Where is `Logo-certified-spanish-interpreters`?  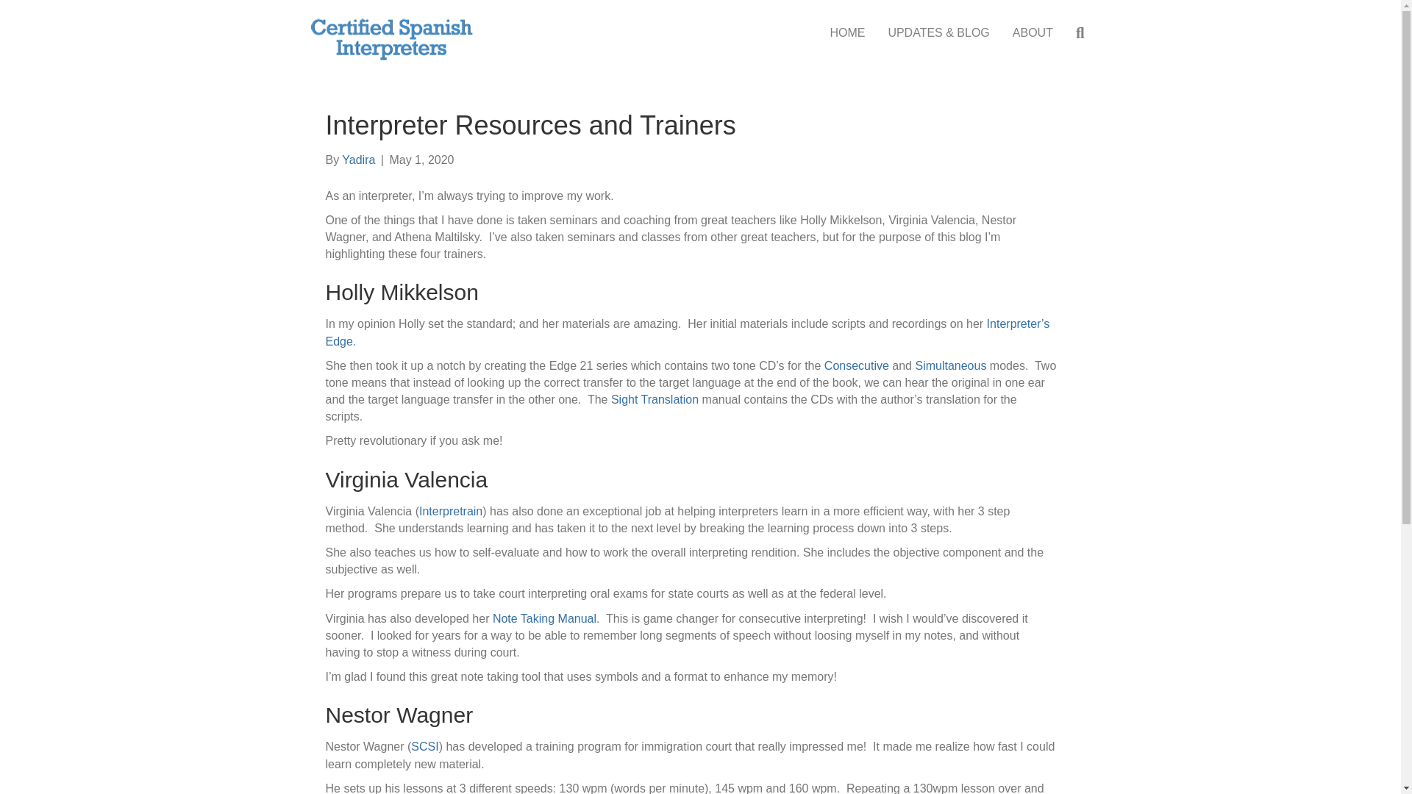 Logo-certified-spanish-interpreters is located at coordinates (391, 39).